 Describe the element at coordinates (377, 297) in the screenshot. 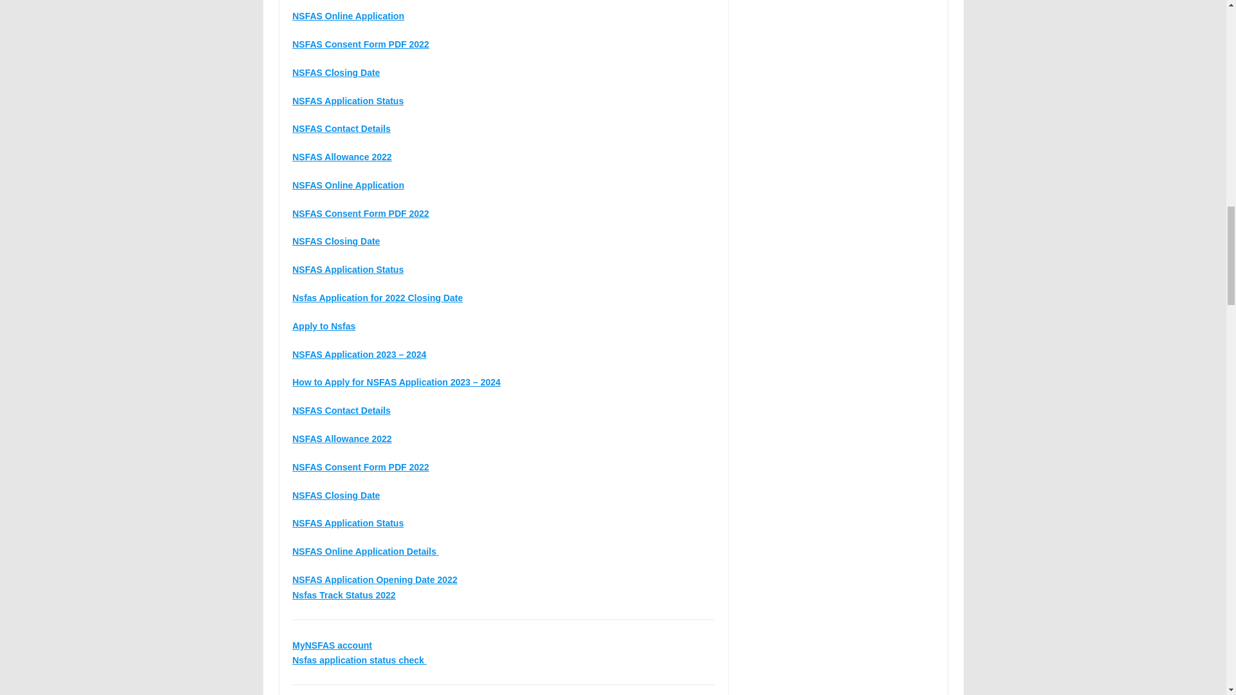

I see `Nsfas Application for 2022 Closing Date` at that location.